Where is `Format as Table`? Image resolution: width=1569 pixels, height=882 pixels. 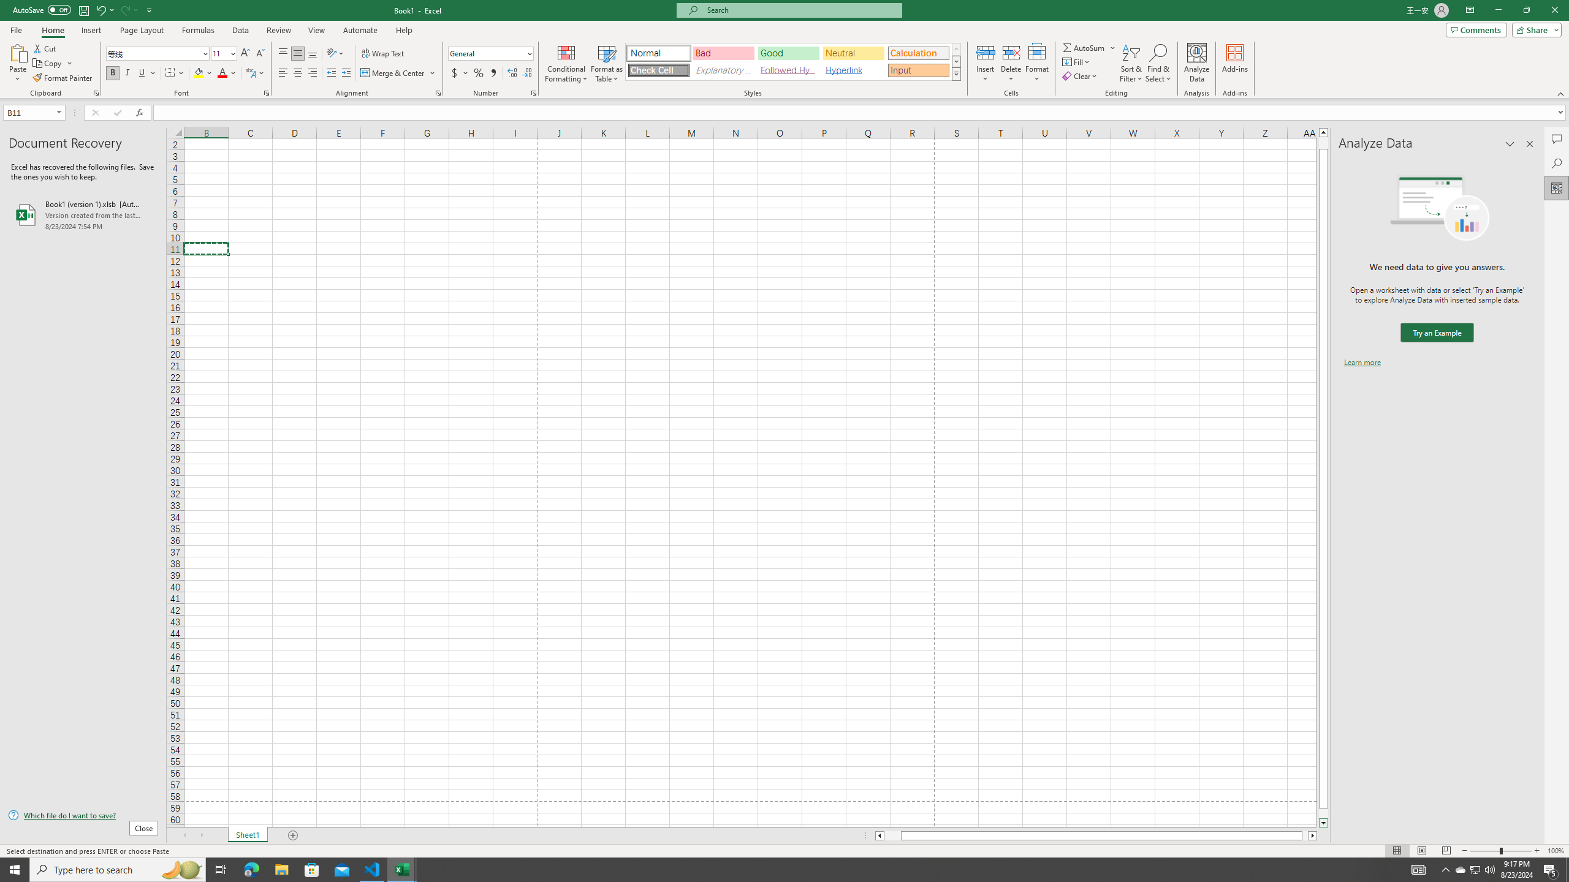
Format as Table is located at coordinates (607, 63).